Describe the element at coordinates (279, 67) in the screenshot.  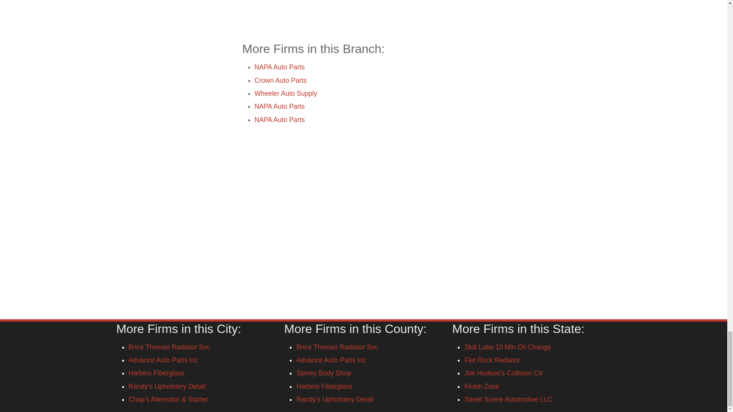
I see `NAPA Auto Parts` at that location.